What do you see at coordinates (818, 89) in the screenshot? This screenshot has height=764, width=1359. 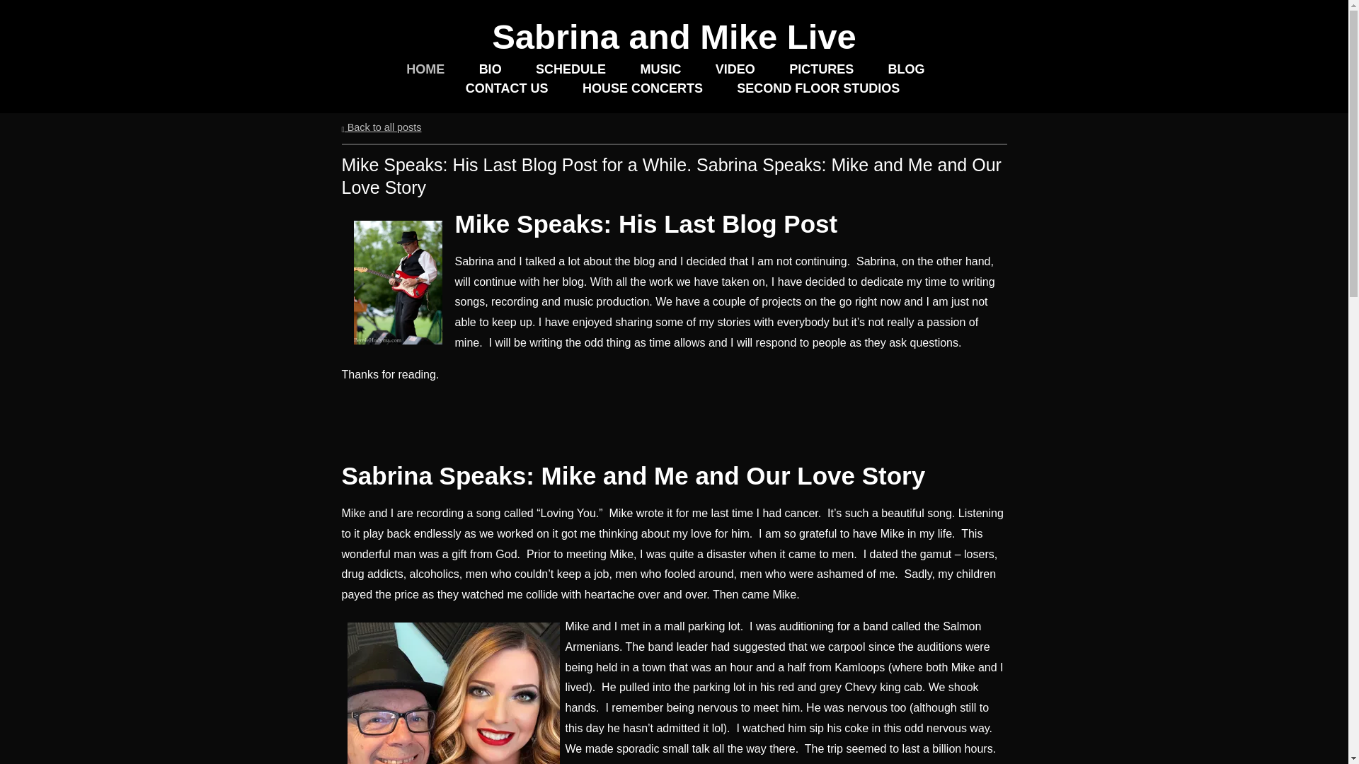 I see `SECOND FLOOR STUDIOS` at bounding box center [818, 89].